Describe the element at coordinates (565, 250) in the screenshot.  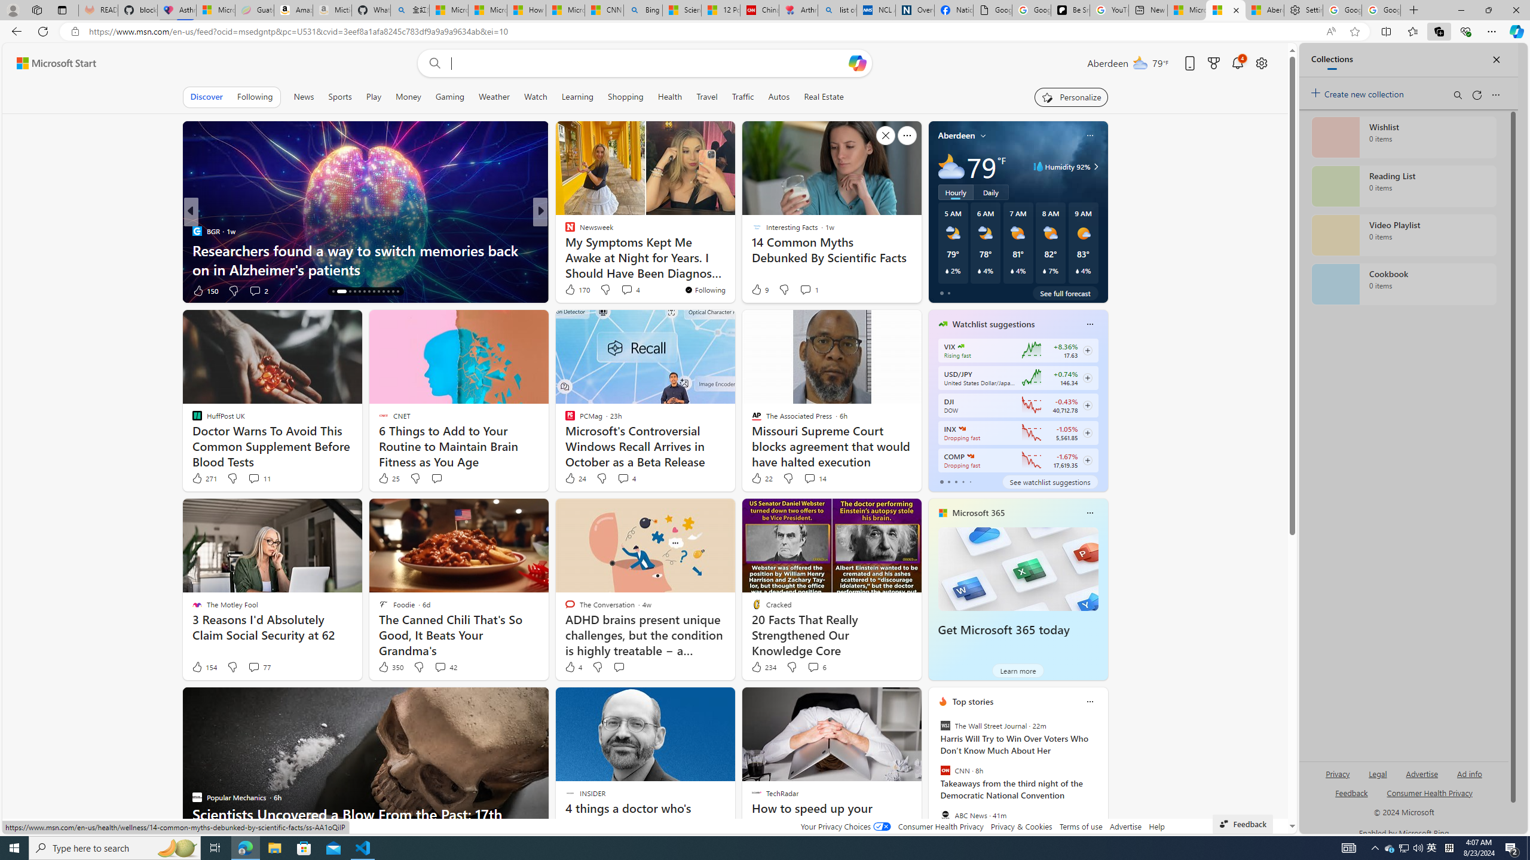
I see `Pocket-lint` at that location.